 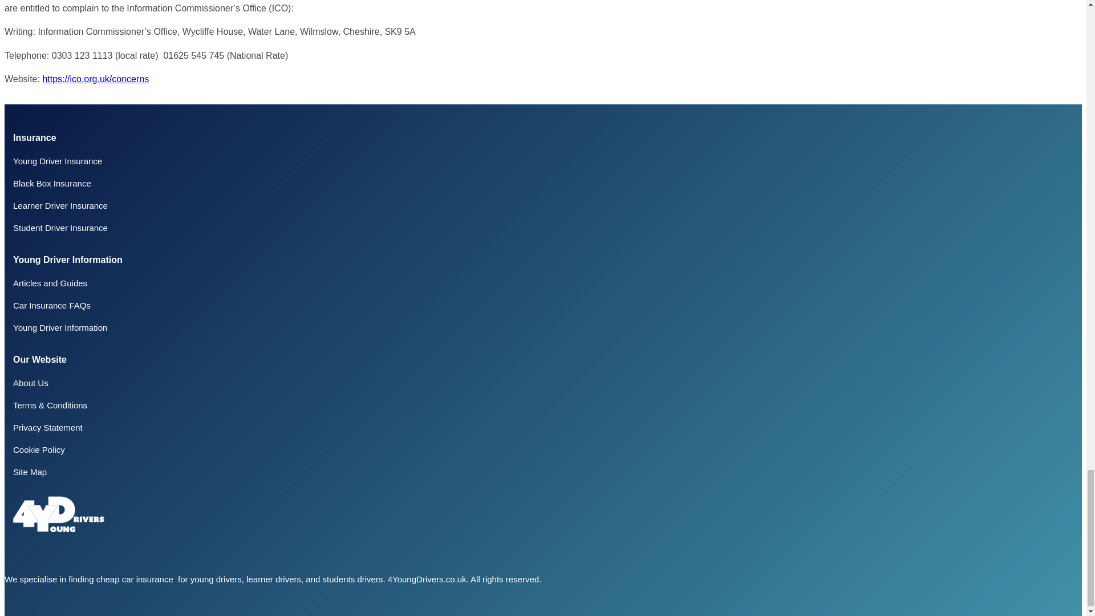 I want to click on Young Driver Insurance, so click(x=57, y=161).